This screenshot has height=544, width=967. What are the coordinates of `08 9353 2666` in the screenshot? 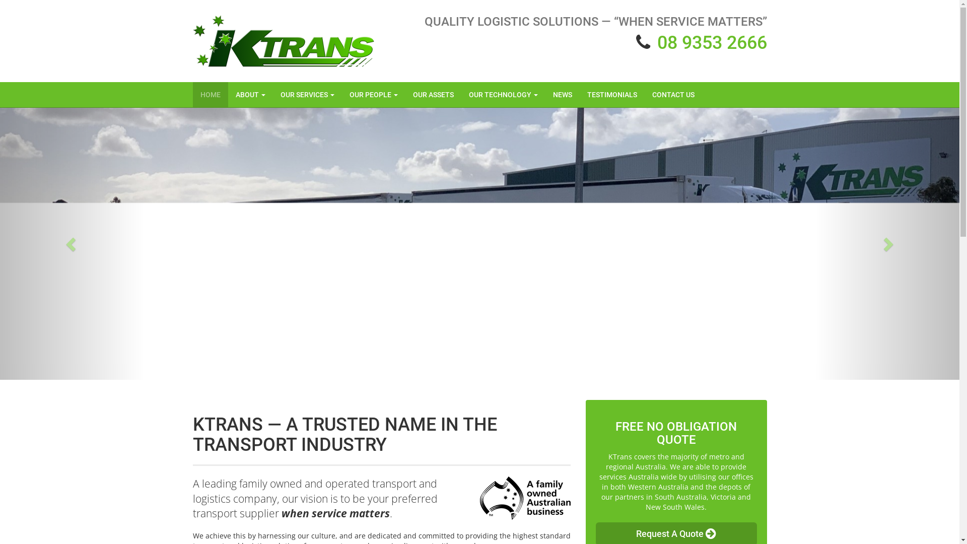 It's located at (712, 43).